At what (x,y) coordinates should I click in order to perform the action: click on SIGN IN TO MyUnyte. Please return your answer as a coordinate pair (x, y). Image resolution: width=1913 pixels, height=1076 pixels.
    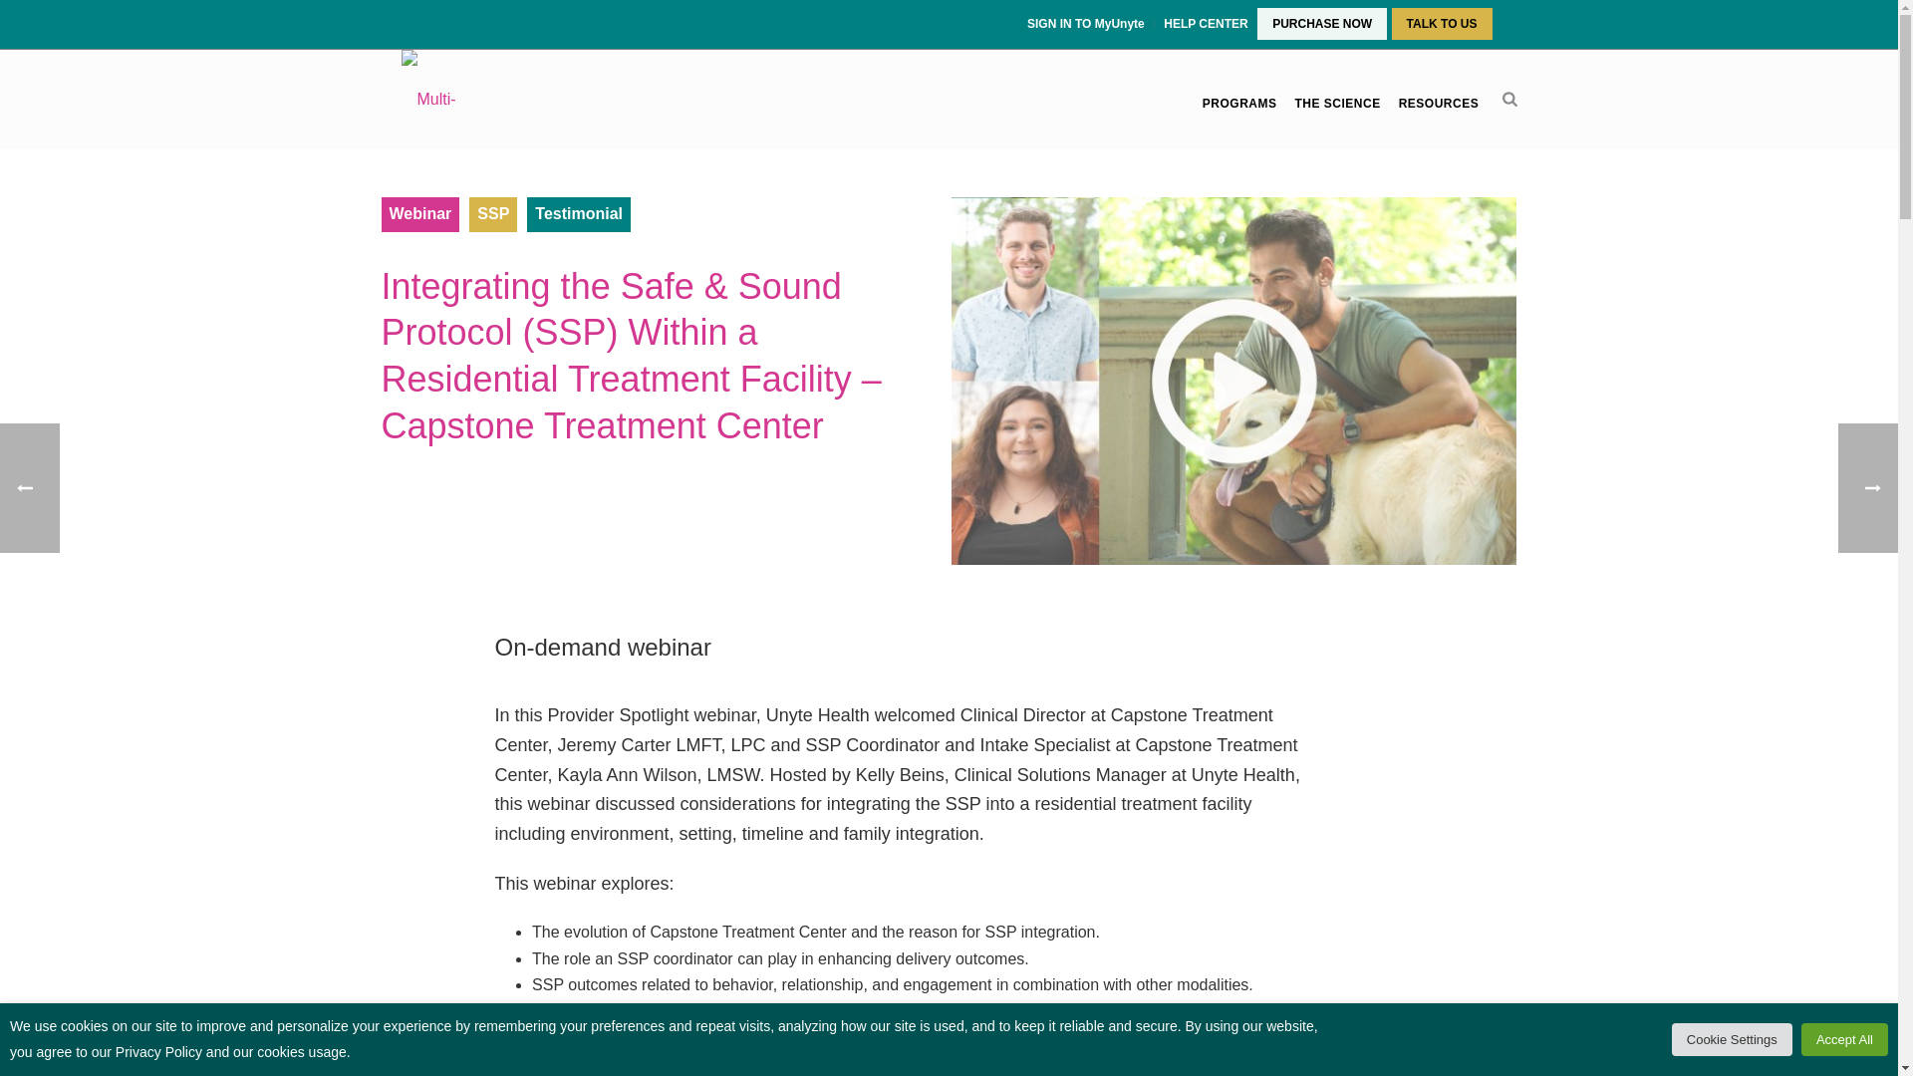
    Looking at the image, I should click on (1088, 24).